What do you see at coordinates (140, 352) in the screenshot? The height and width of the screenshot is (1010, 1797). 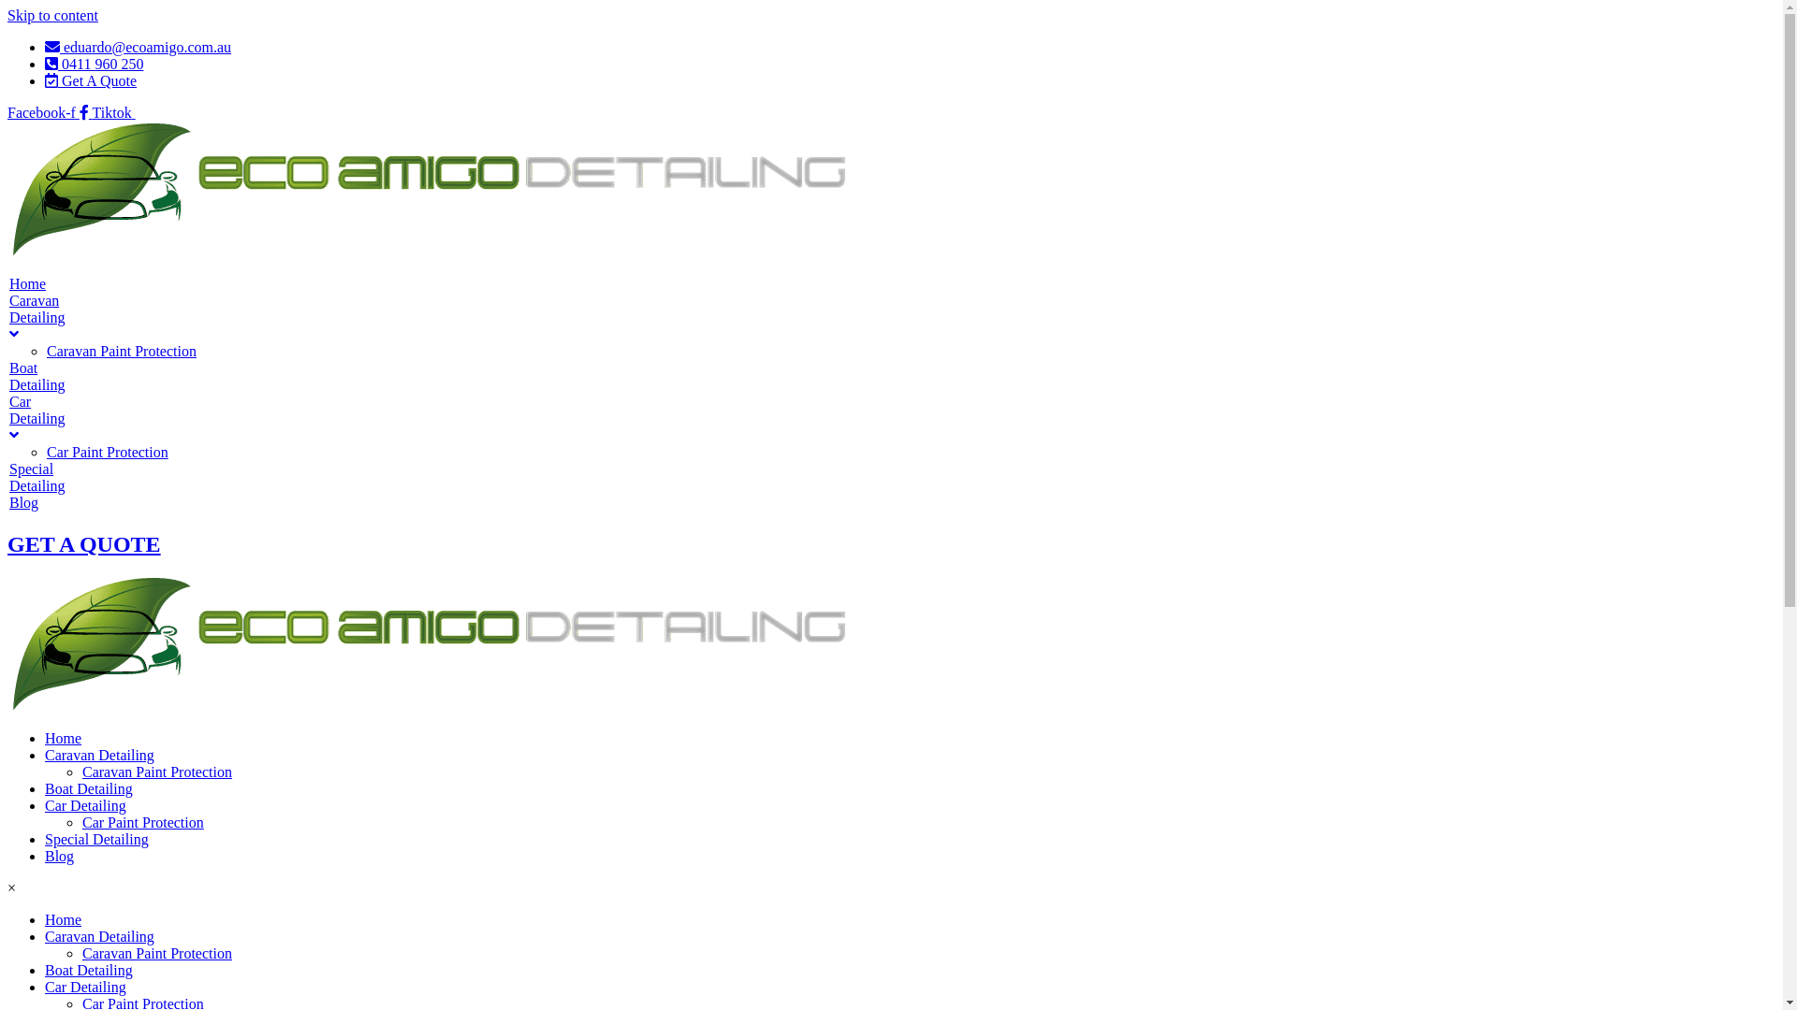 I see `Caravan Paint Protection` at bounding box center [140, 352].